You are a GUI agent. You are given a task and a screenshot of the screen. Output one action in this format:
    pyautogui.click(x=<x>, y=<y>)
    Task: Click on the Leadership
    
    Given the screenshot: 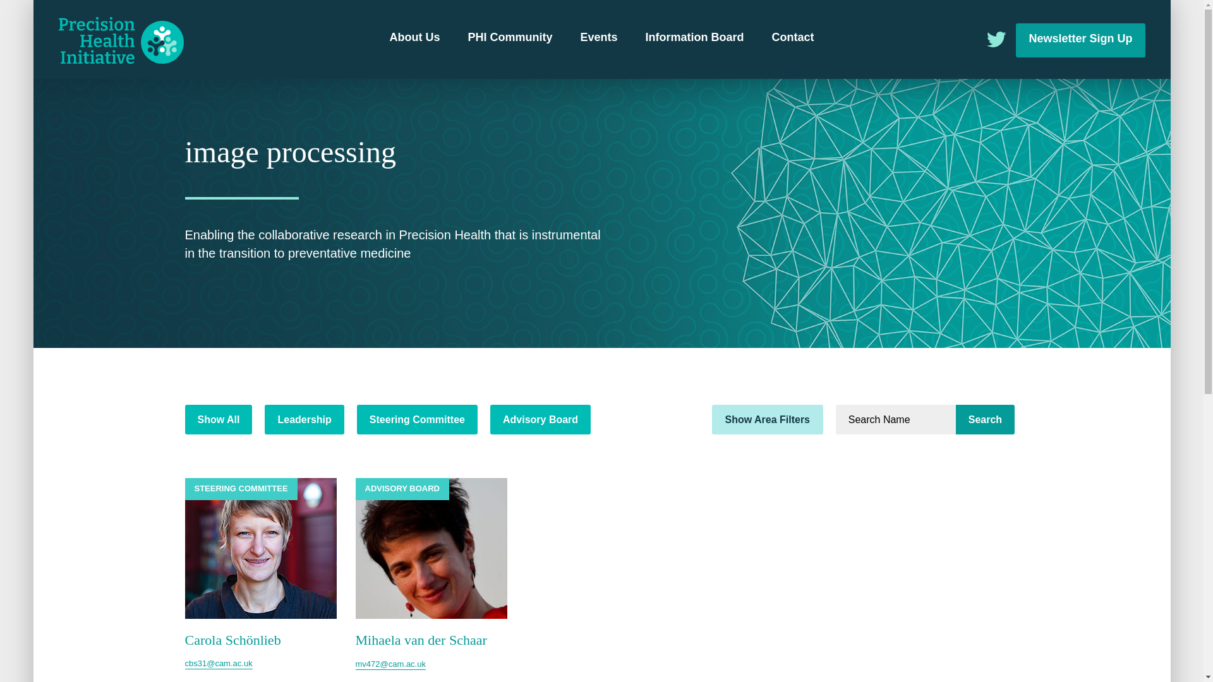 What is the action you would take?
    pyautogui.click(x=303, y=419)
    